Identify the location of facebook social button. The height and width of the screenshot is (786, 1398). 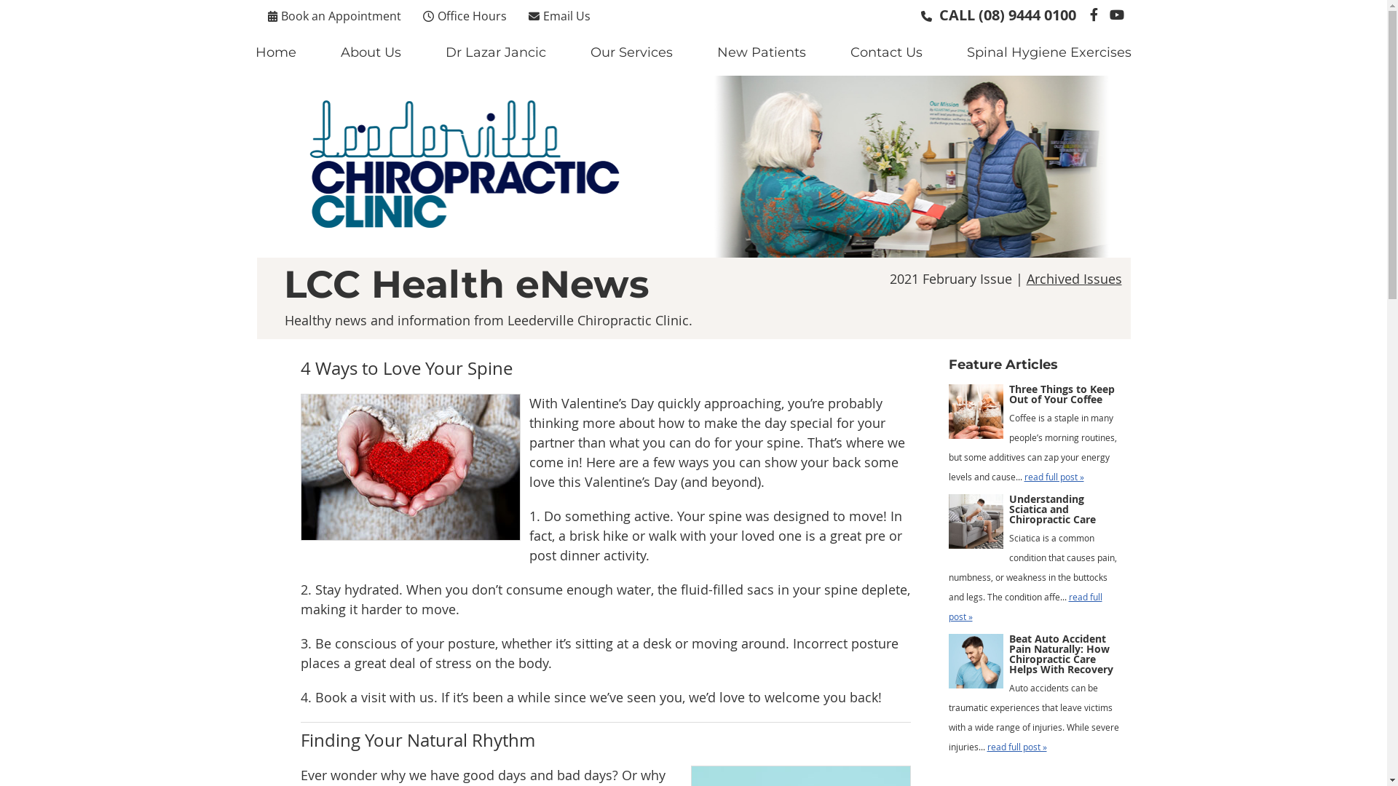
(1094, 15).